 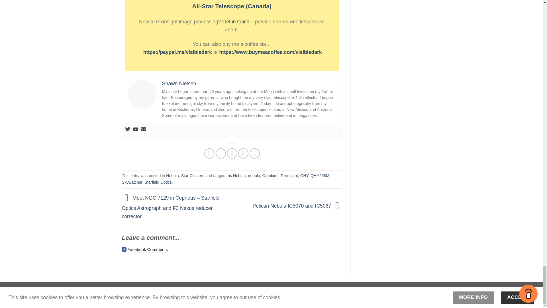 I want to click on Share on LinkedIn, so click(x=255, y=153).